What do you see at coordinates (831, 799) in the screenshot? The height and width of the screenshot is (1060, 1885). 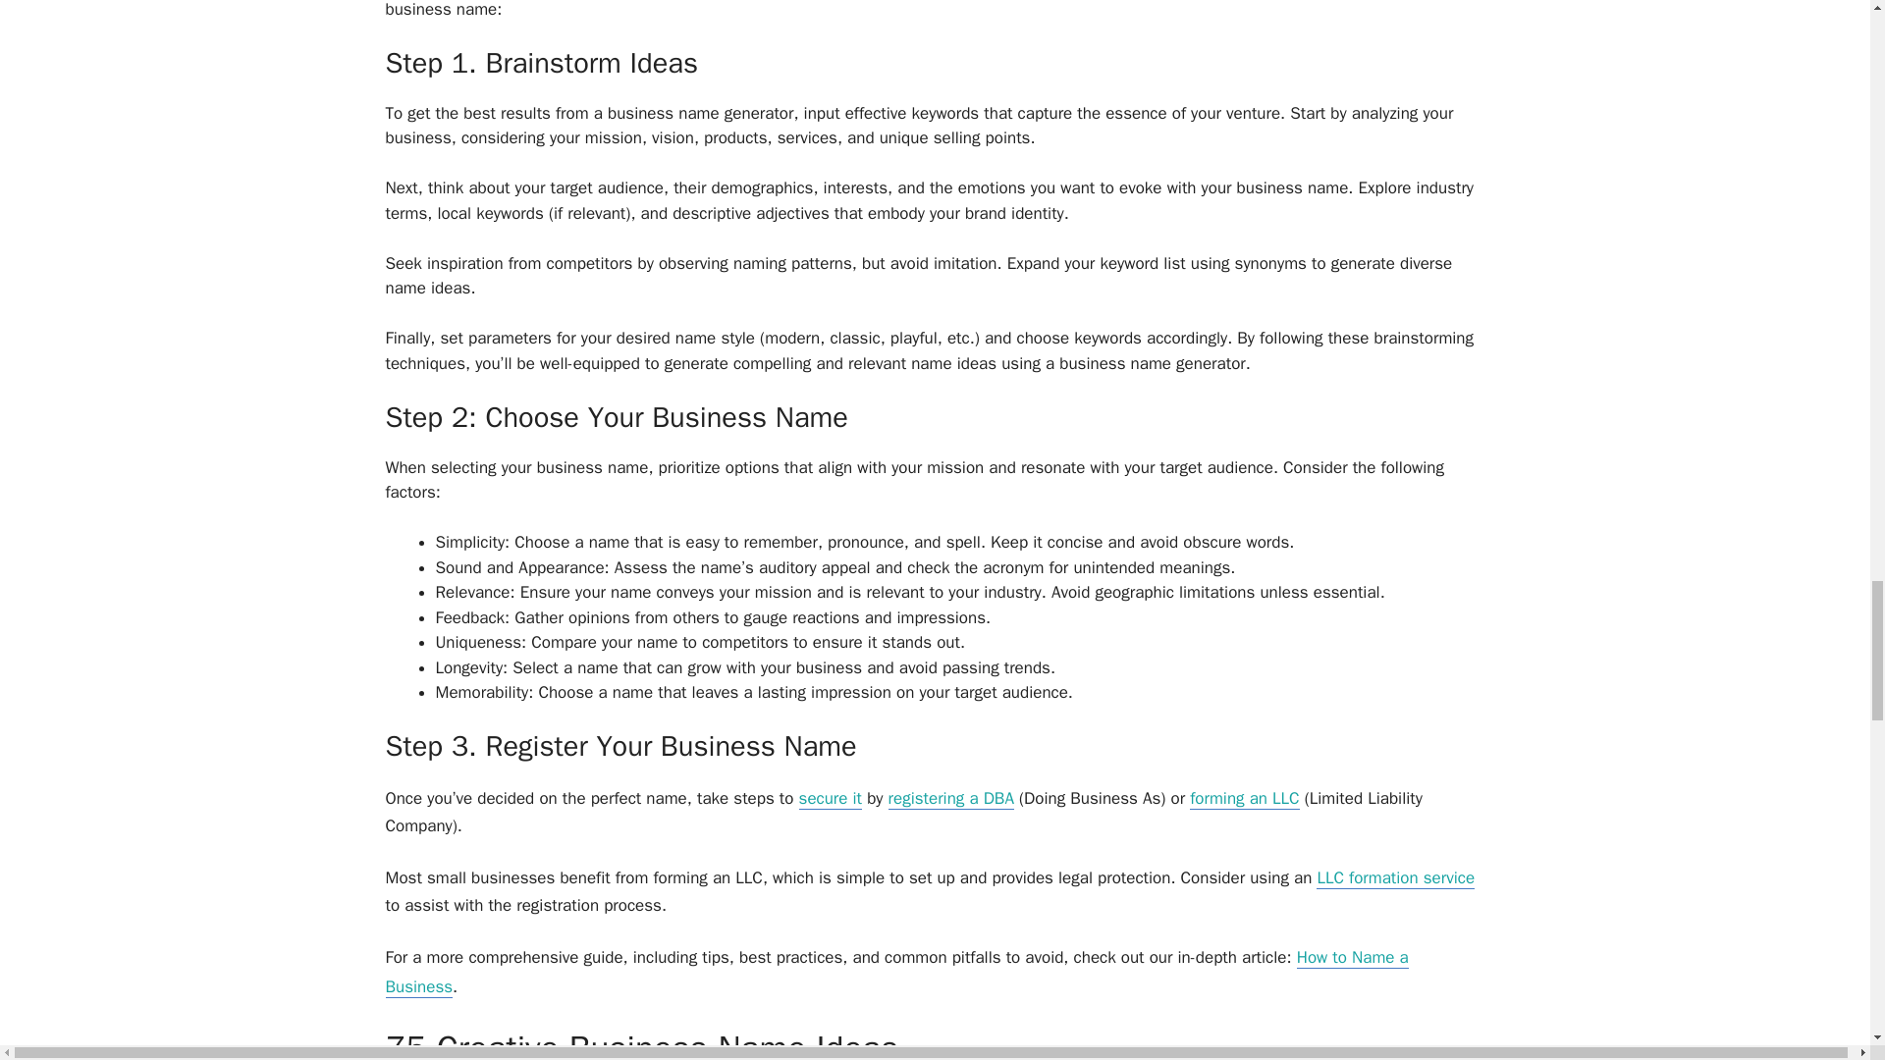 I see `secure it` at bounding box center [831, 799].